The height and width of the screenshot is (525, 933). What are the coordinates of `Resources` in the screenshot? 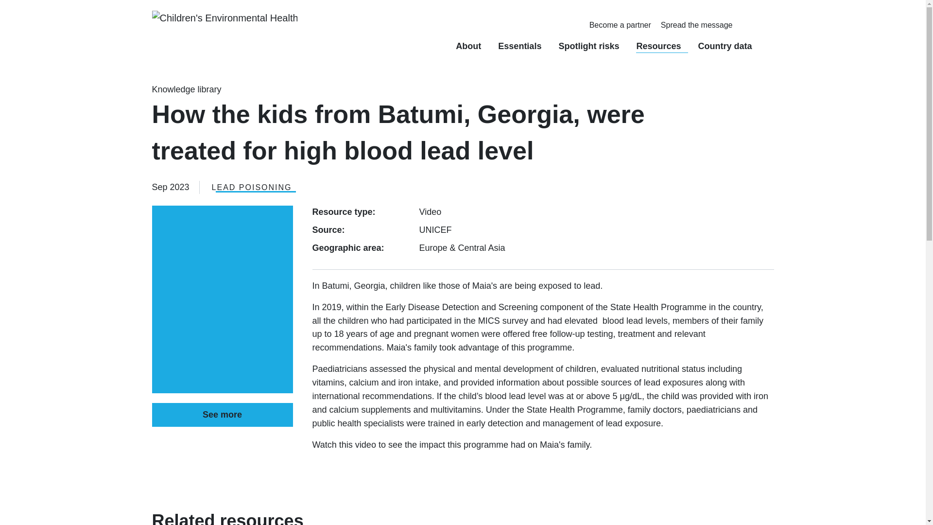 It's located at (662, 46).